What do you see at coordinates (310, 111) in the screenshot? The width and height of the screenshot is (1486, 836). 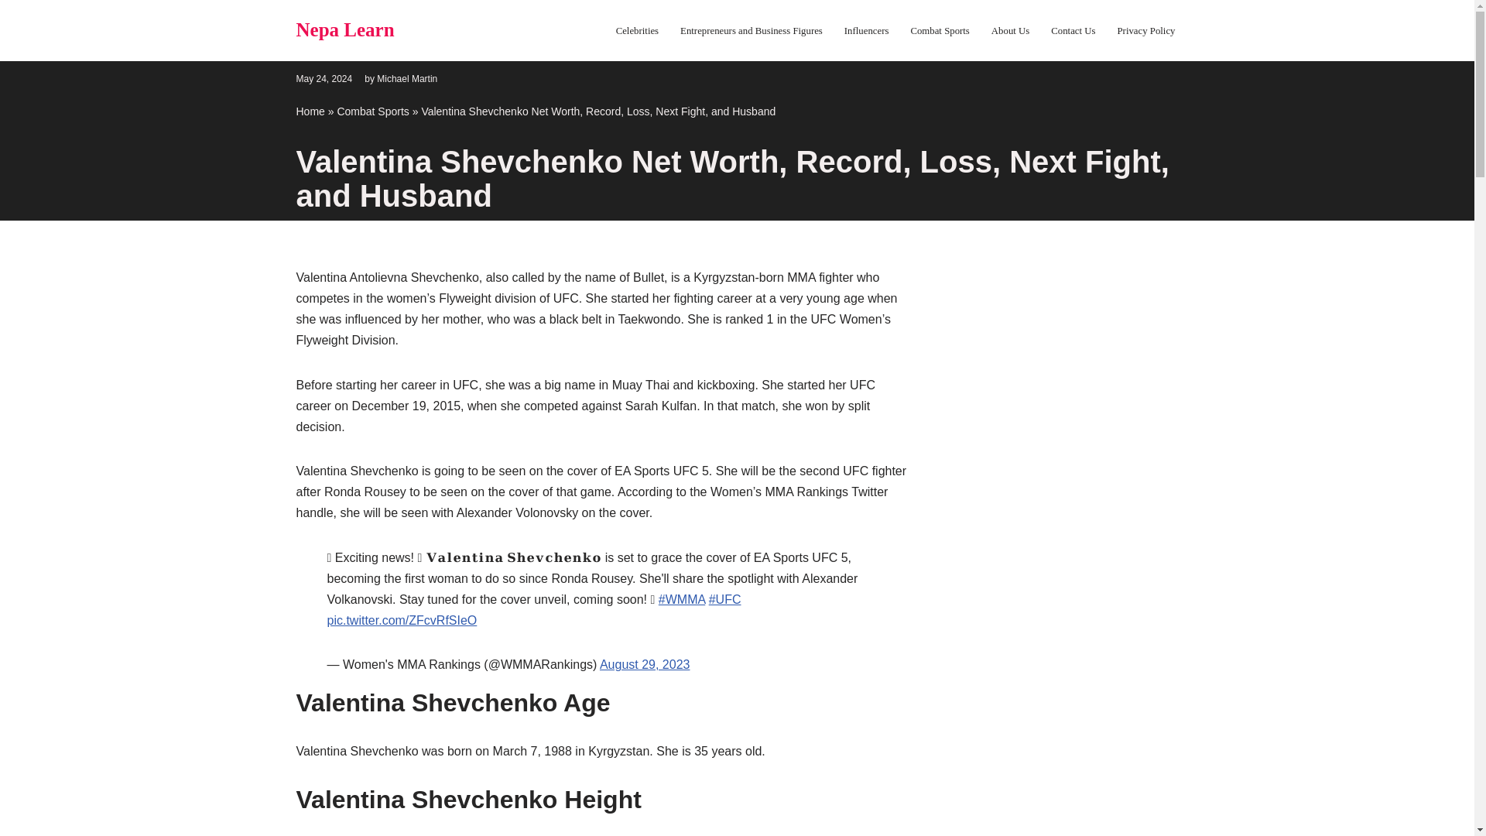 I see `Home` at bounding box center [310, 111].